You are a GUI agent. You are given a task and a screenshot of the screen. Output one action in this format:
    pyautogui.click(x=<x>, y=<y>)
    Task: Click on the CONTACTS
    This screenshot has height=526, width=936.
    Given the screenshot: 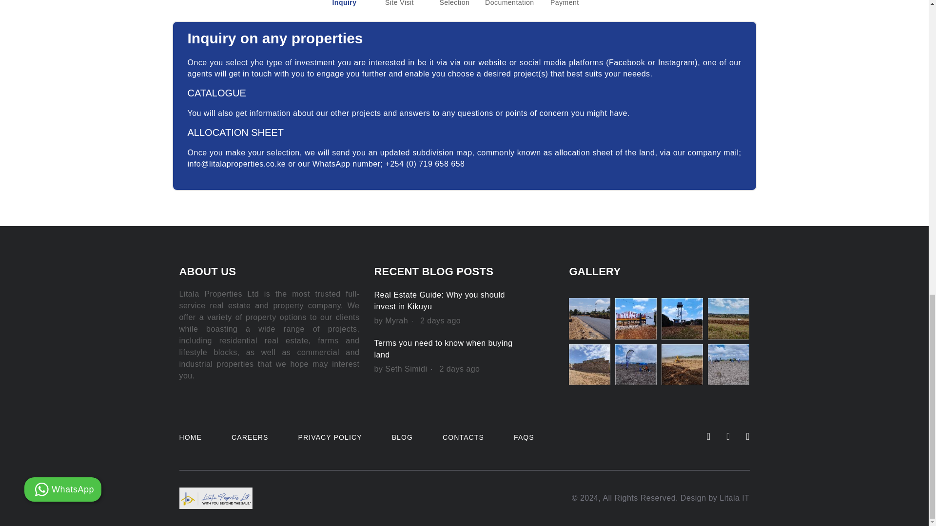 What is the action you would take?
    pyautogui.click(x=463, y=437)
    